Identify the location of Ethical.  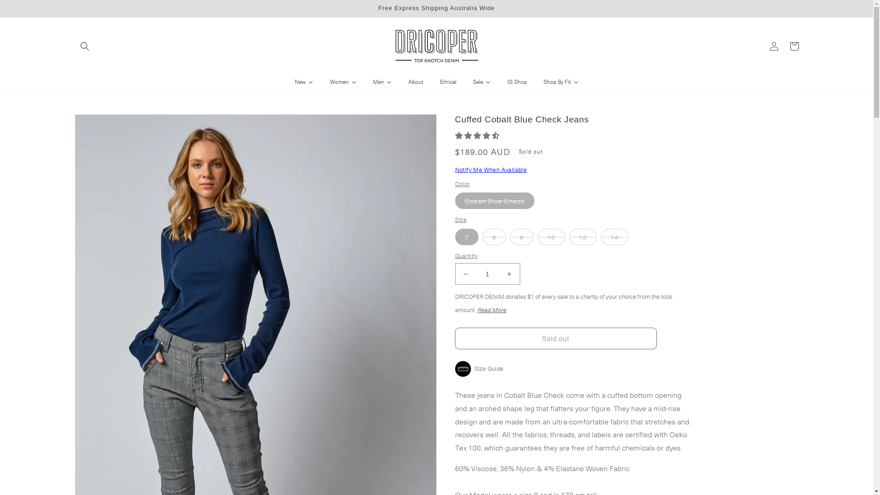
(448, 82).